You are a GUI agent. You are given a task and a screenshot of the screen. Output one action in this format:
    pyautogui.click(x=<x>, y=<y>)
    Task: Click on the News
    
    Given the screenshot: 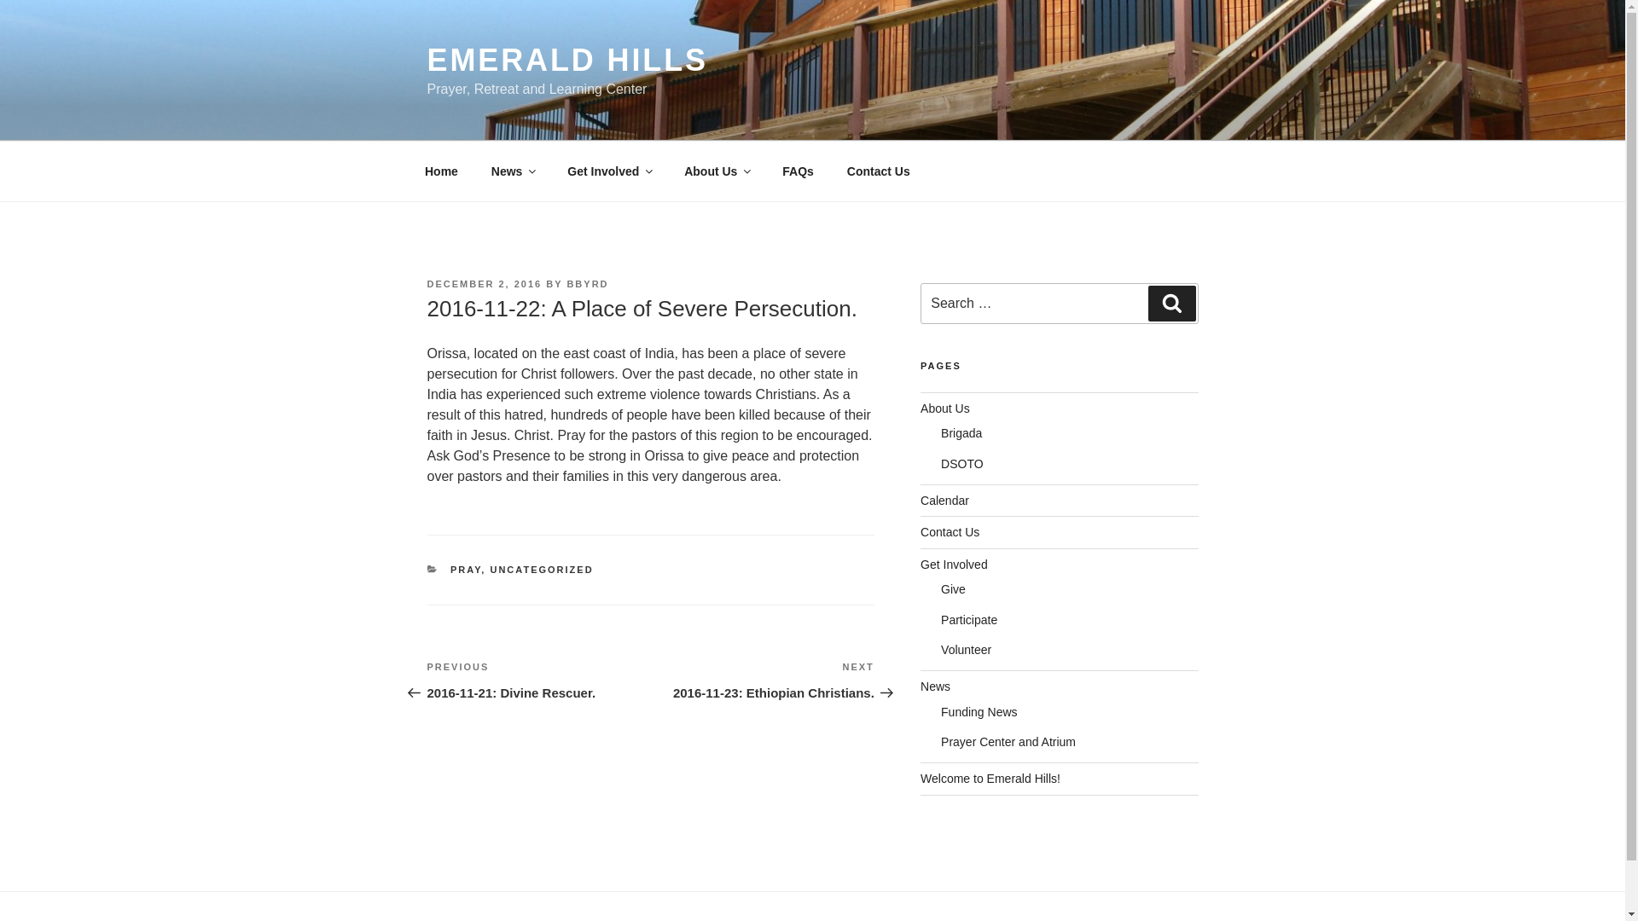 What is the action you would take?
    pyautogui.click(x=512, y=171)
    